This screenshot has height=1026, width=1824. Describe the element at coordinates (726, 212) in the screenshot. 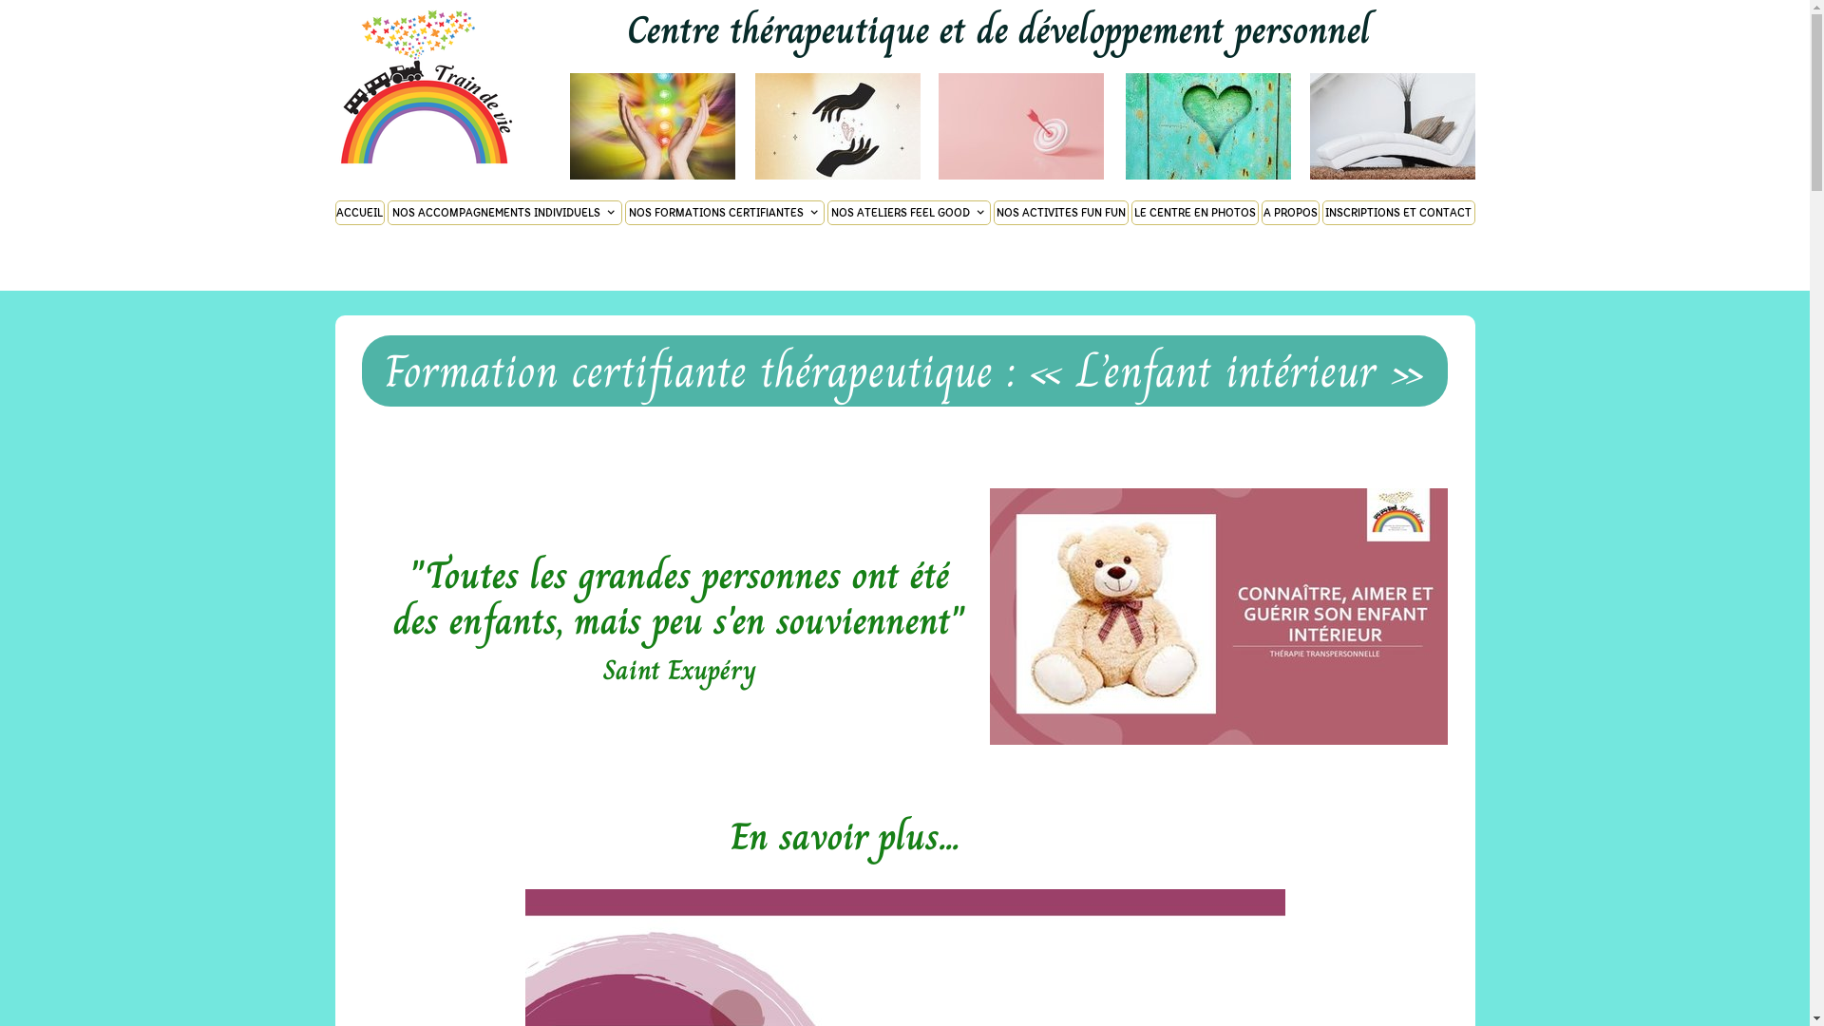

I see `NOS FORMATIONS CERTIFIANTES` at that location.